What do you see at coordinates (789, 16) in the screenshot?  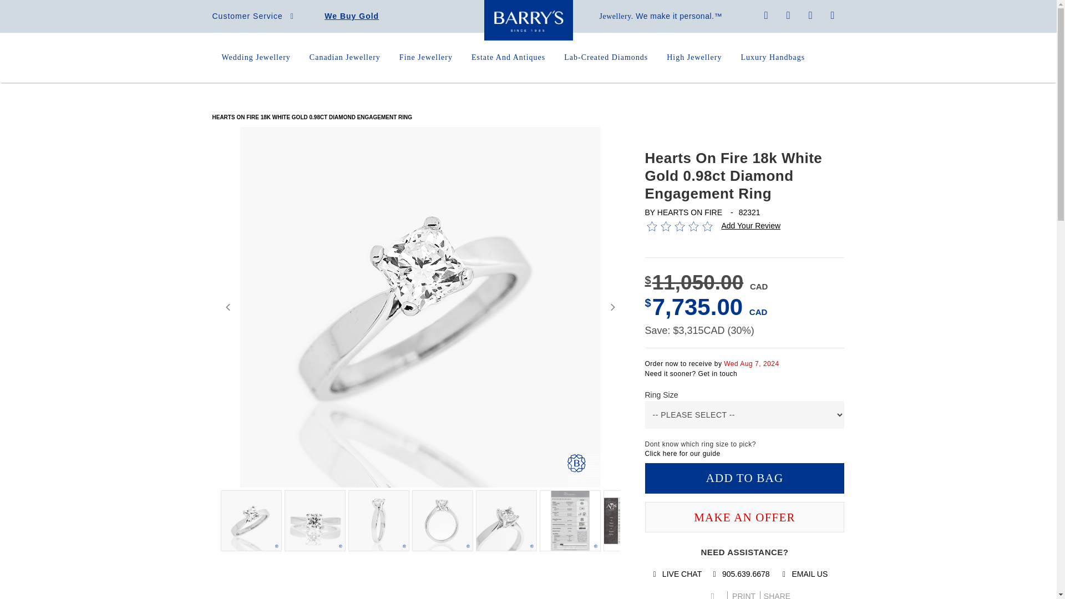 I see `Search` at bounding box center [789, 16].